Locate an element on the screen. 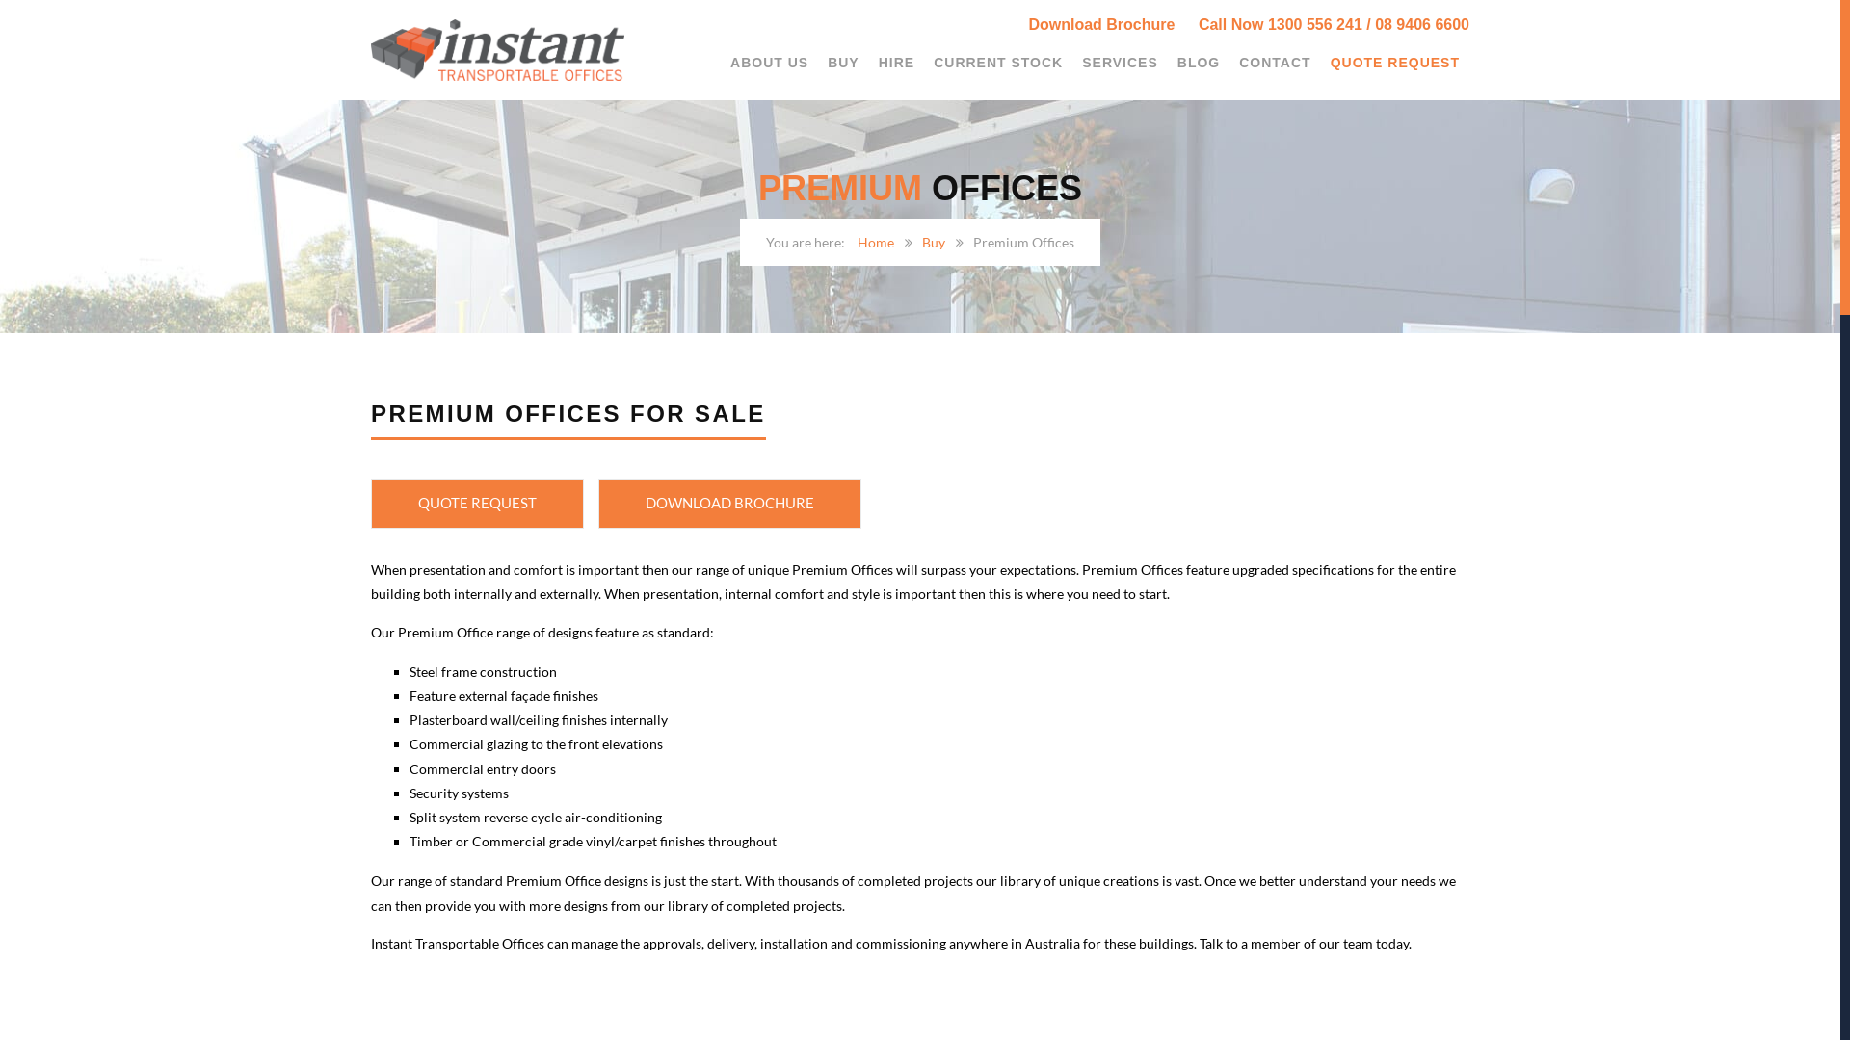 The height and width of the screenshot is (1040, 1850). BUY is located at coordinates (844, 64).